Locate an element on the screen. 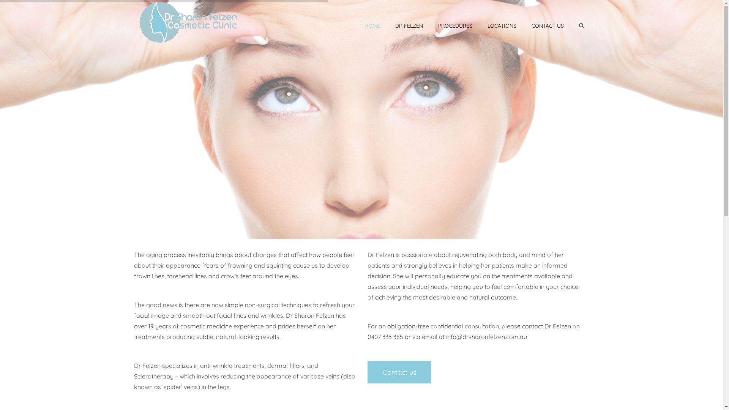  HOME is located at coordinates (372, 26).